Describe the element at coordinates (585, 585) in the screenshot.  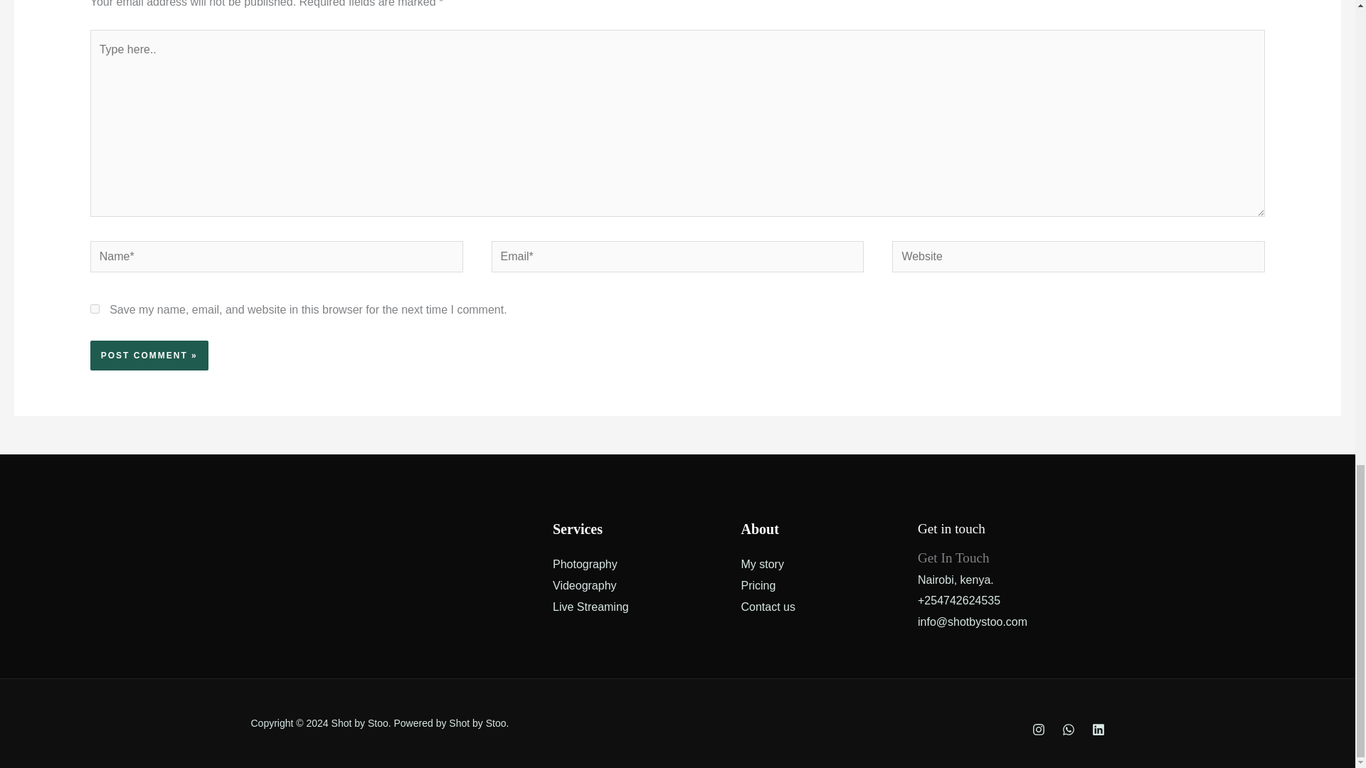
I see `Videography` at that location.